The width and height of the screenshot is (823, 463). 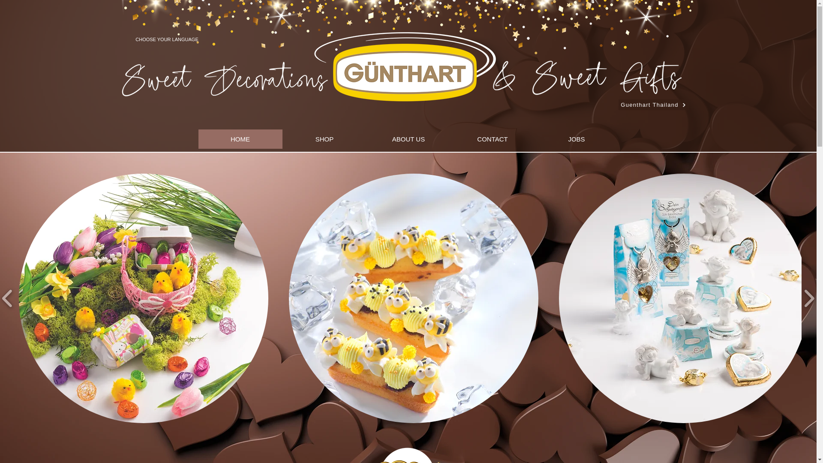 What do you see at coordinates (324, 139) in the screenshot?
I see `SHOP` at bounding box center [324, 139].